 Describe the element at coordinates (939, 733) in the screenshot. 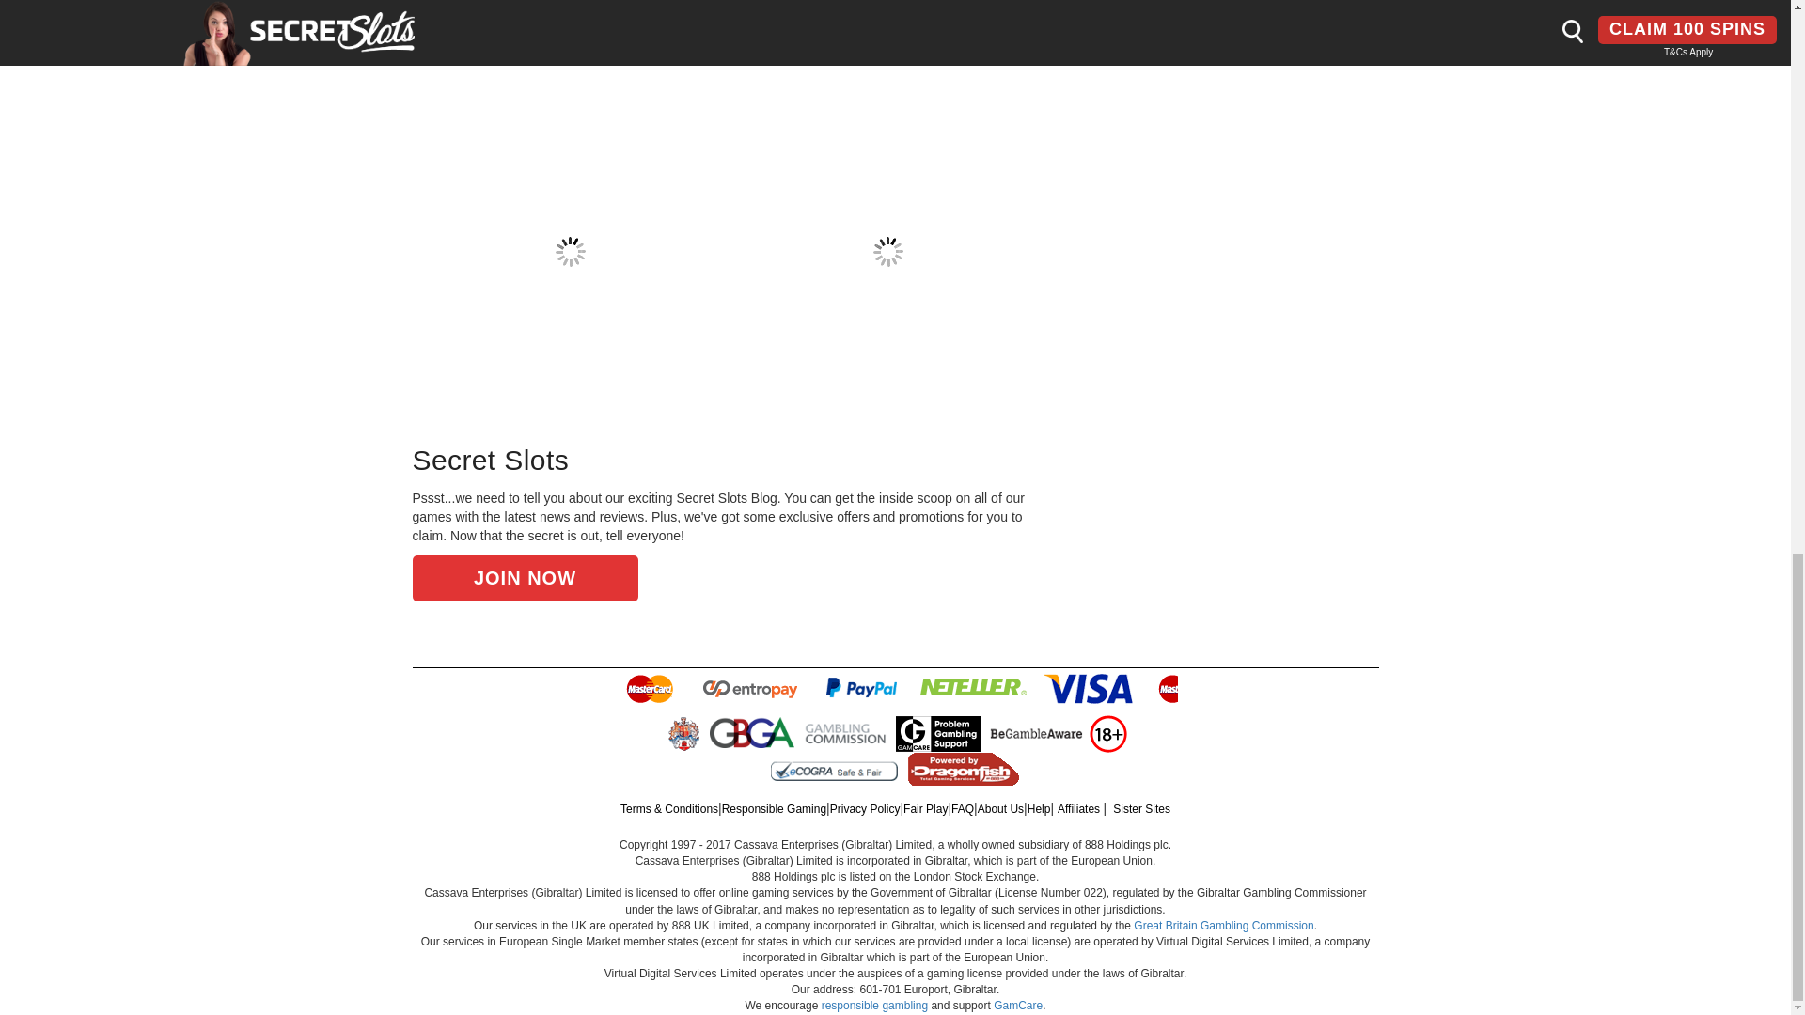

I see `GamCare` at that location.